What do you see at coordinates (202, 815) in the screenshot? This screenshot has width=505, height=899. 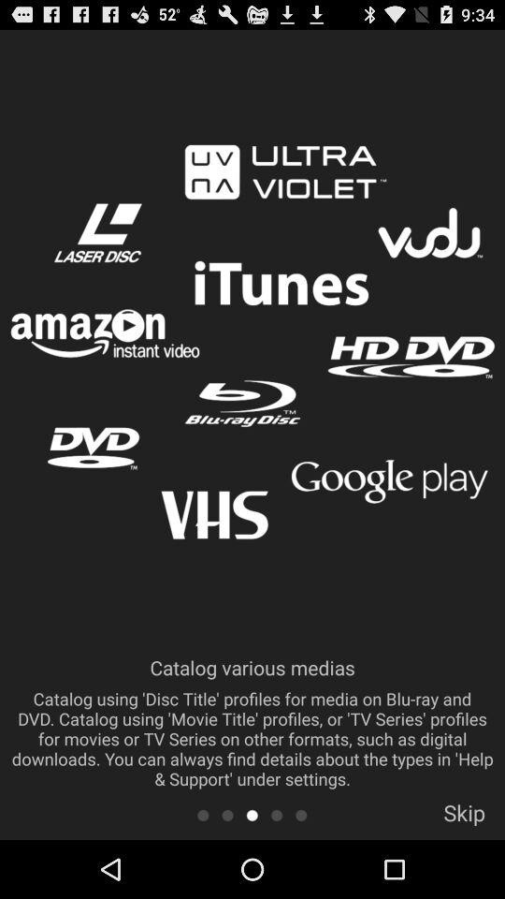 I see `go to first page` at bounding box center [202, 815].